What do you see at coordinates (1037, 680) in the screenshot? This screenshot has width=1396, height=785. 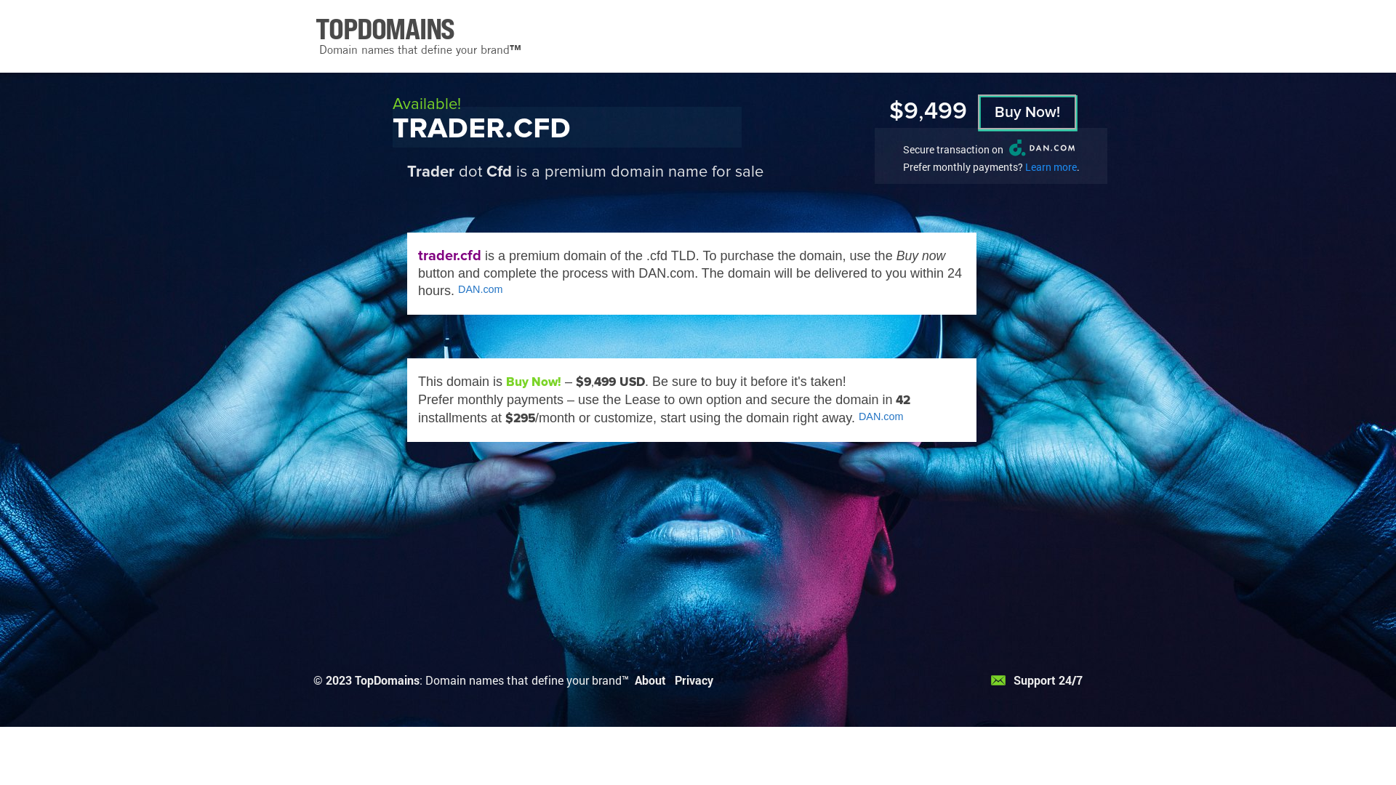 I see `Support 24/7` at bounding box center [1037, 680].